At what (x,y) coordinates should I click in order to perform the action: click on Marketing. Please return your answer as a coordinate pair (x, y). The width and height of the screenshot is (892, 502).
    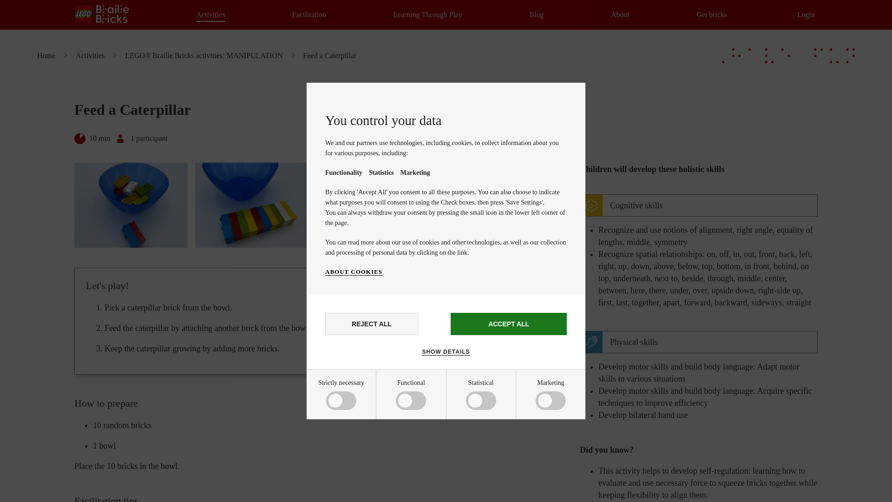
    Looking at the image, I should click on (358, 496).